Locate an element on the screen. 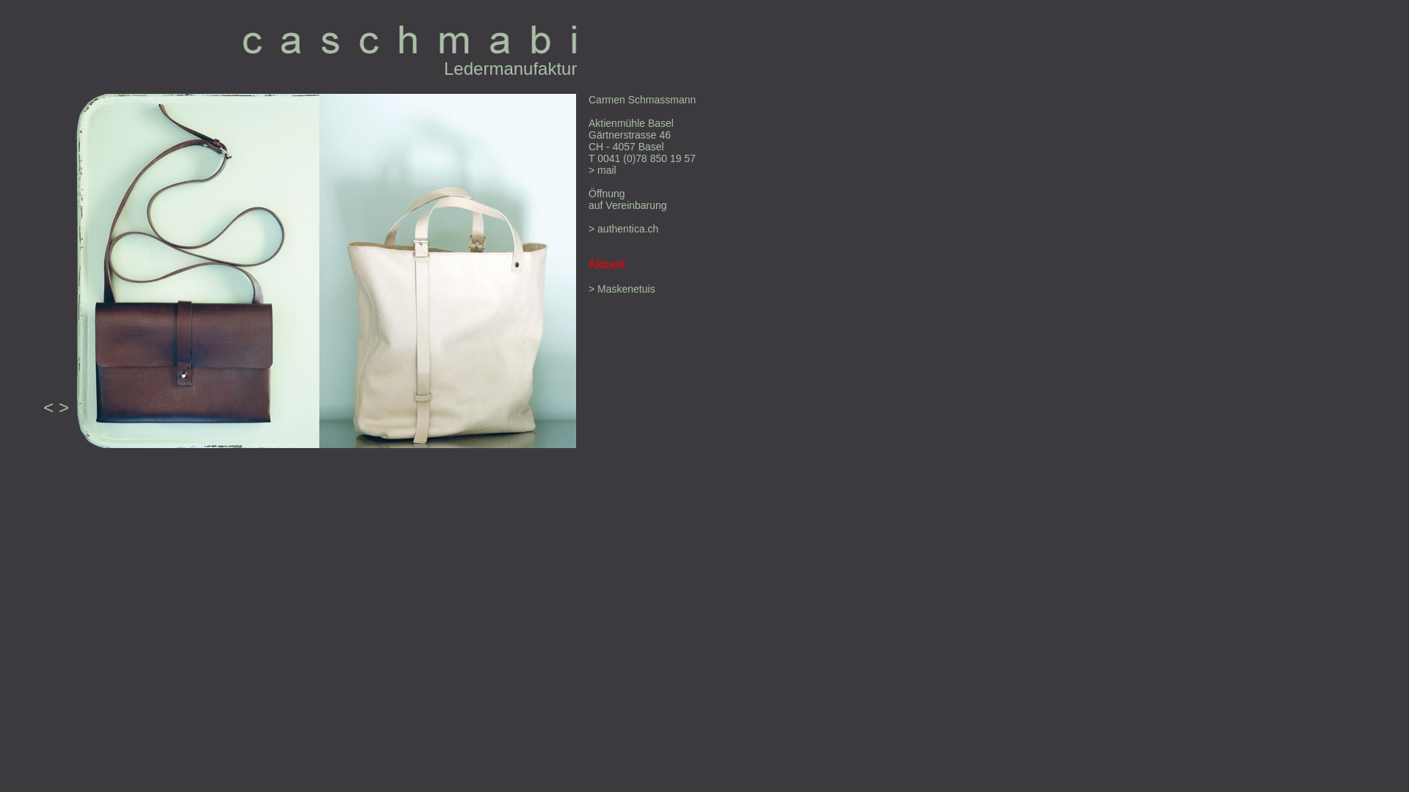 The width and height of the screenshot is (1409, 792). < is located at coordinates (48, 408).